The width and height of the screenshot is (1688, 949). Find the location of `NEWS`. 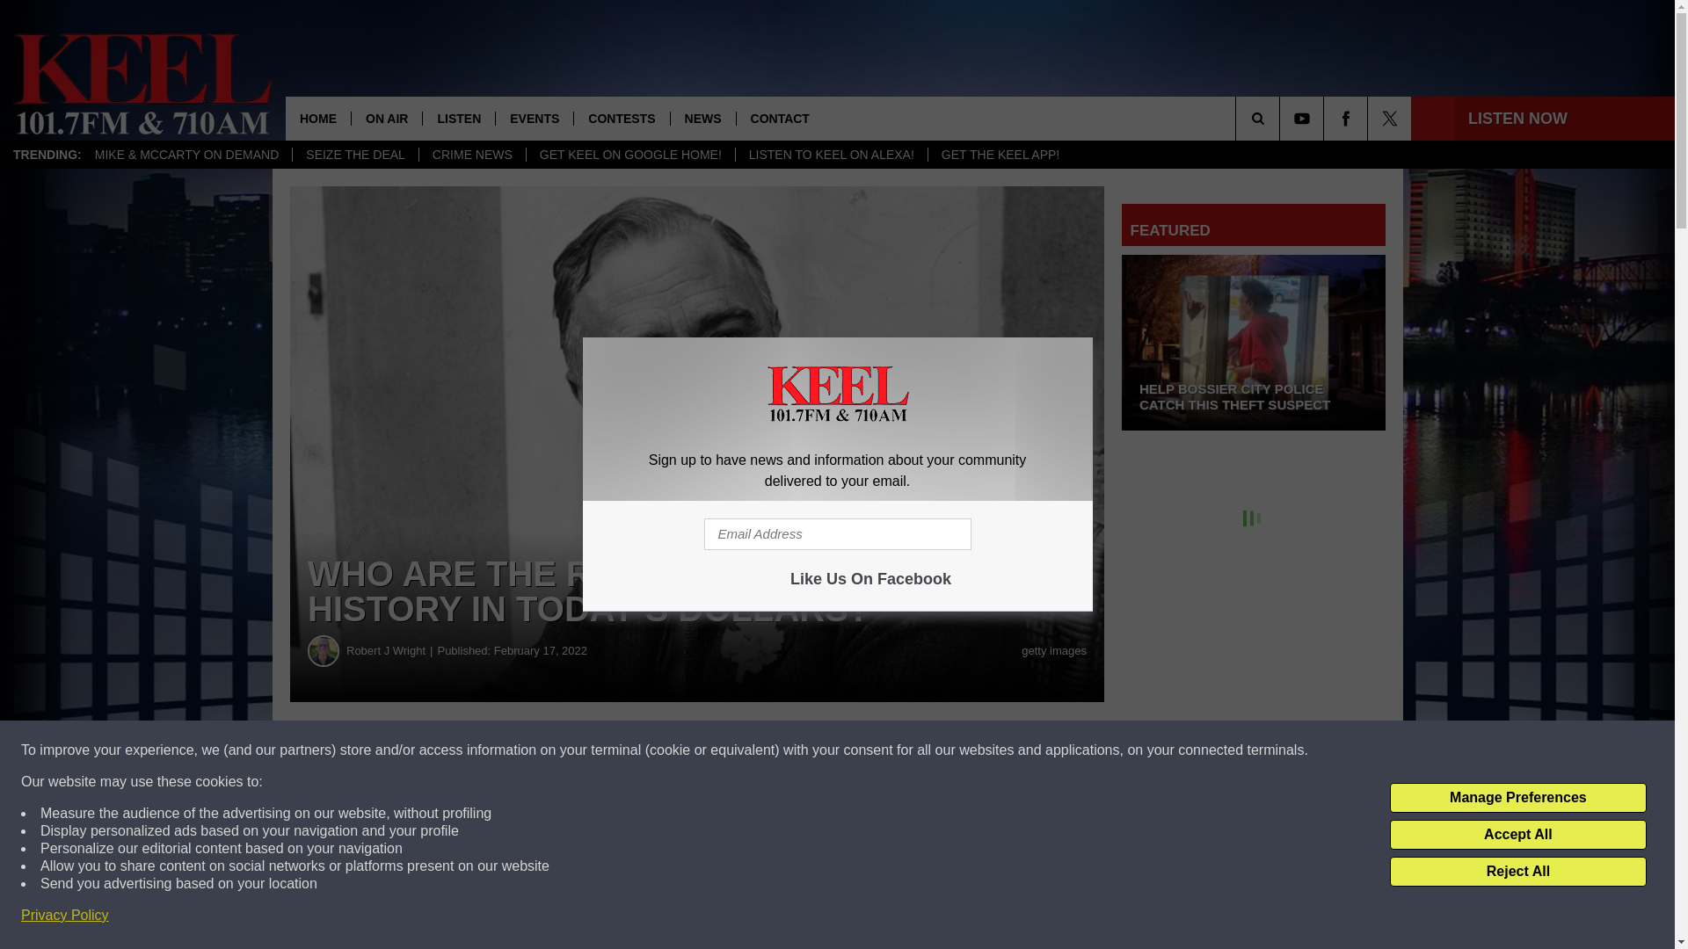

NEWS is located at coordinates (703, 118).